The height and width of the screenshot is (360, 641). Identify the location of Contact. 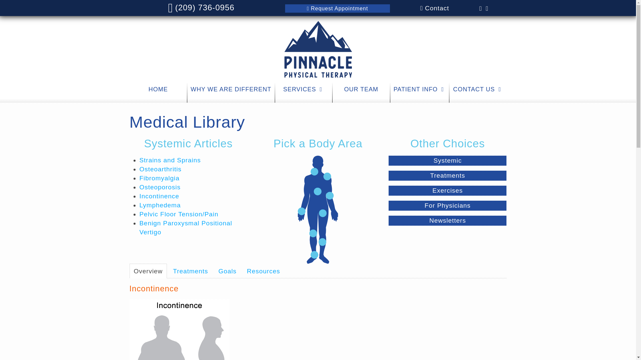
(435, 7).